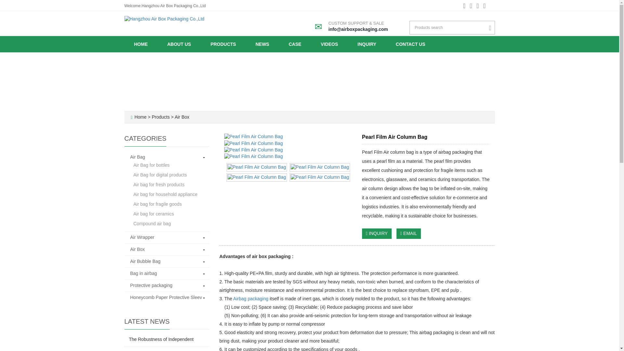 The width and height of the screenshot is (624, 351). Describe the element at coordinates (262, 44) in the screenshot. I see `NEWS` at that location.